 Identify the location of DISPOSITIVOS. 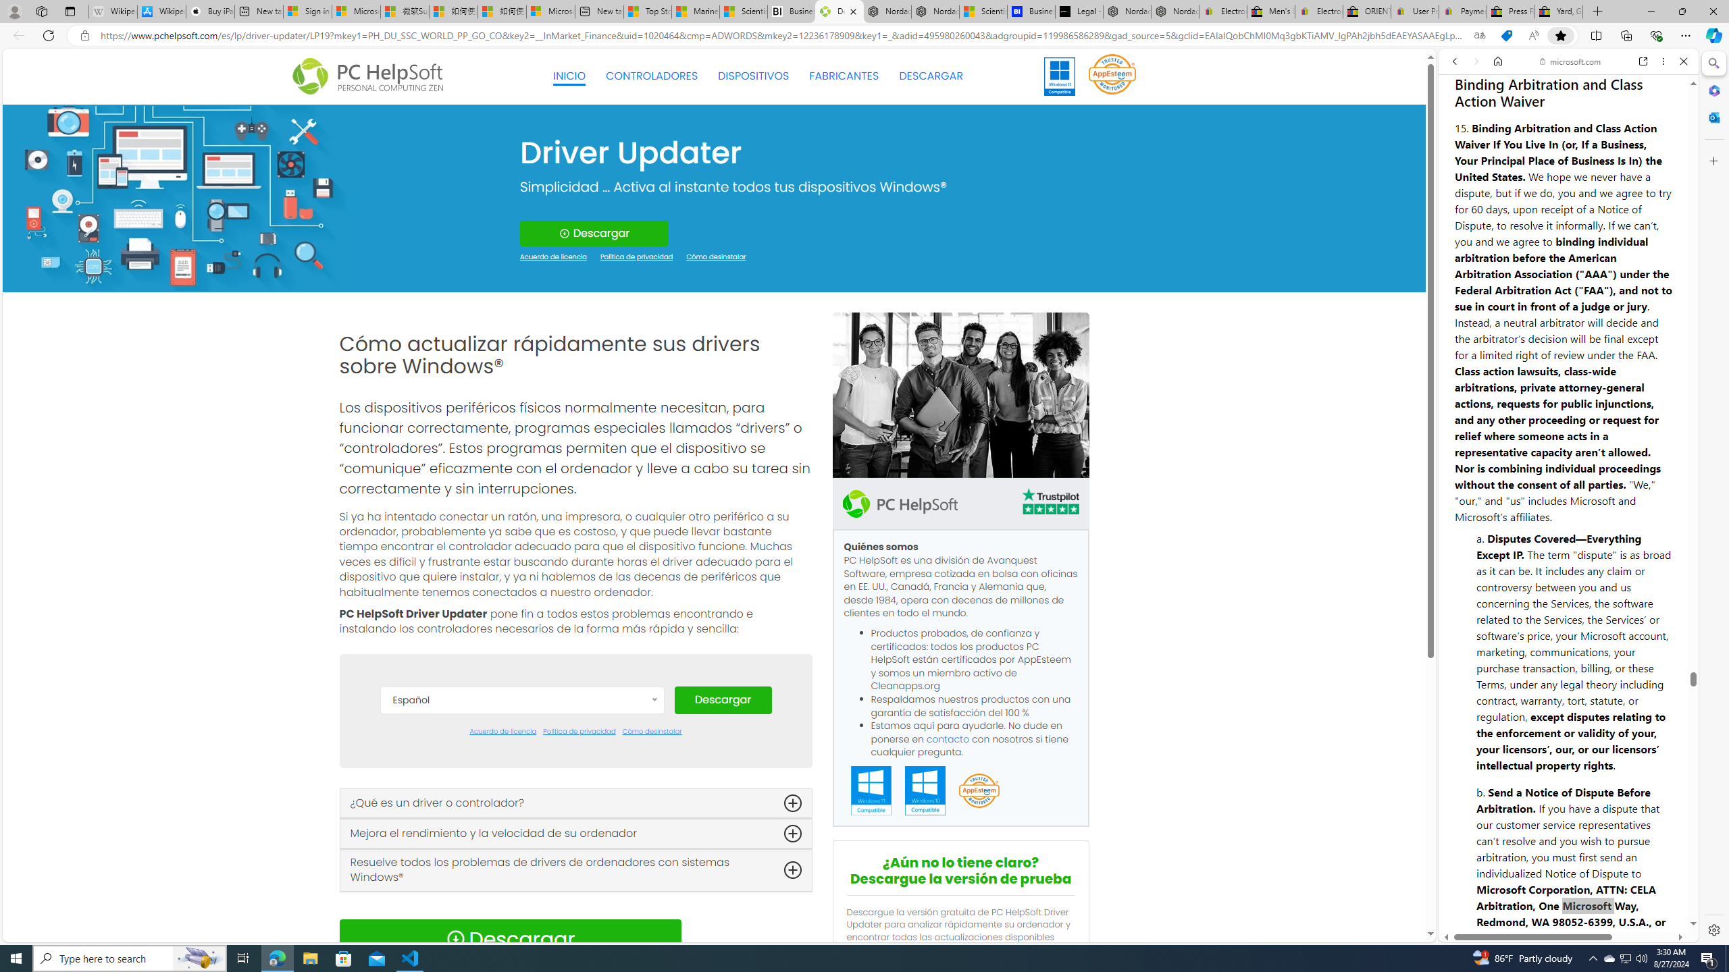
(754, 76).